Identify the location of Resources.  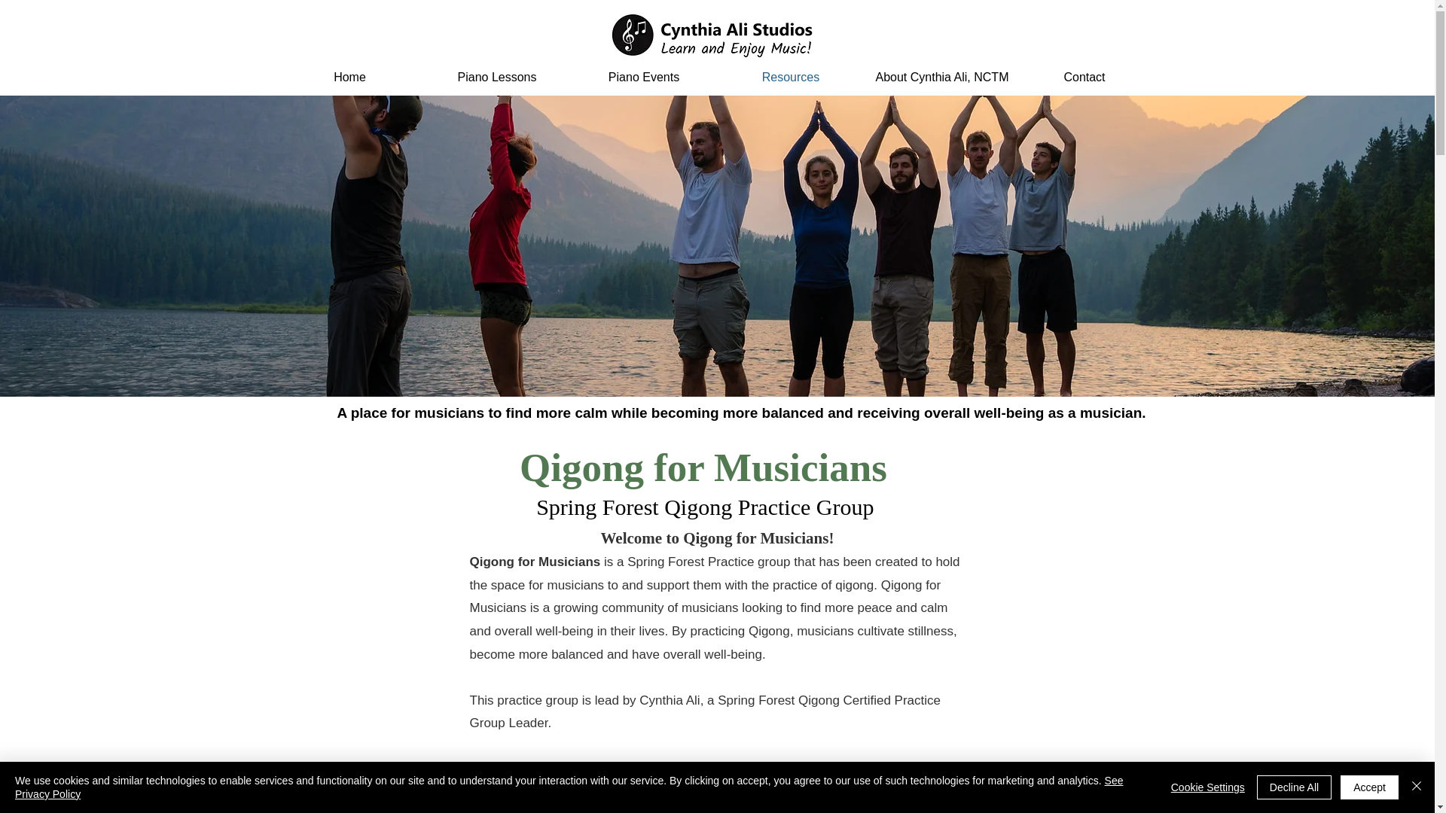
(790, 77).